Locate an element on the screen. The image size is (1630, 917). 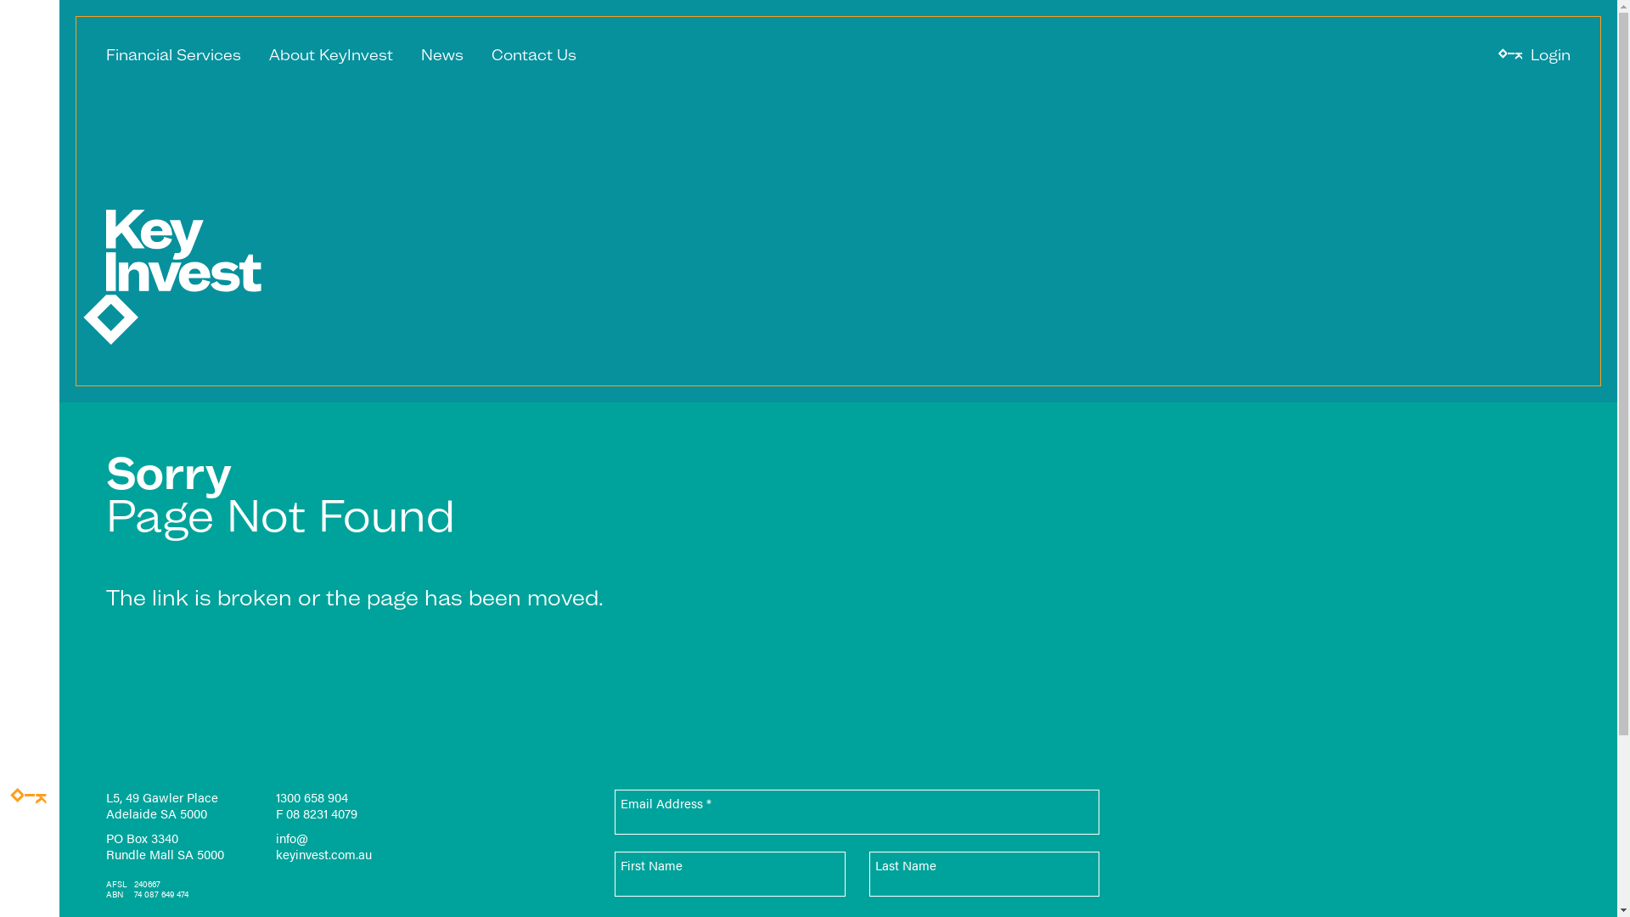
KeyInvest is located at coordinates (183, 275).